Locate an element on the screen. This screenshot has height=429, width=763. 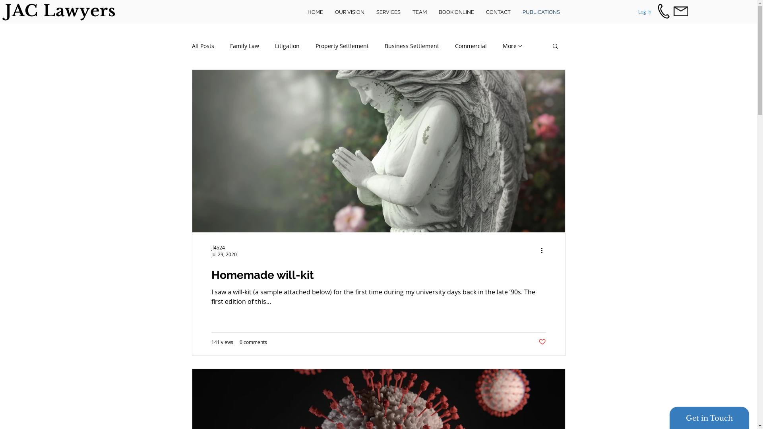
CONTACT is located at coordinates (498, 12).